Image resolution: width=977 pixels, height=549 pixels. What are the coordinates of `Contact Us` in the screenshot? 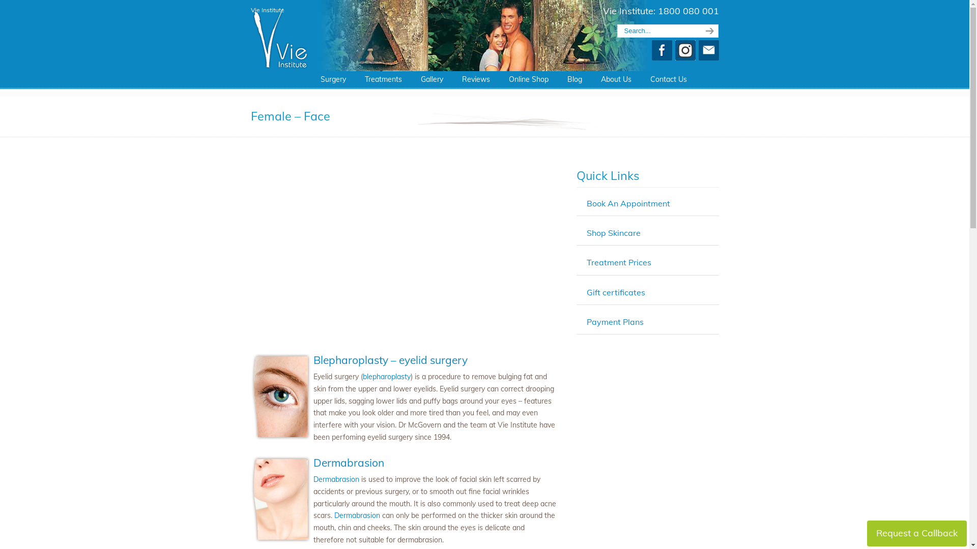 It's located at (669, 79).